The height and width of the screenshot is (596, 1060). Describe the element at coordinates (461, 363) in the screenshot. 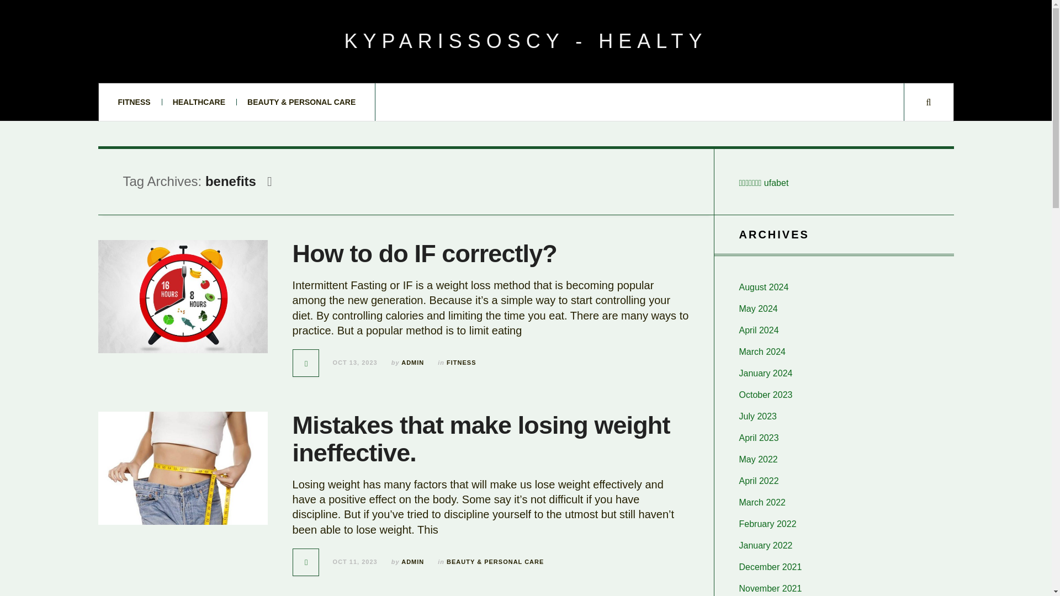

I see `View all posts in FITNESS` at that location.